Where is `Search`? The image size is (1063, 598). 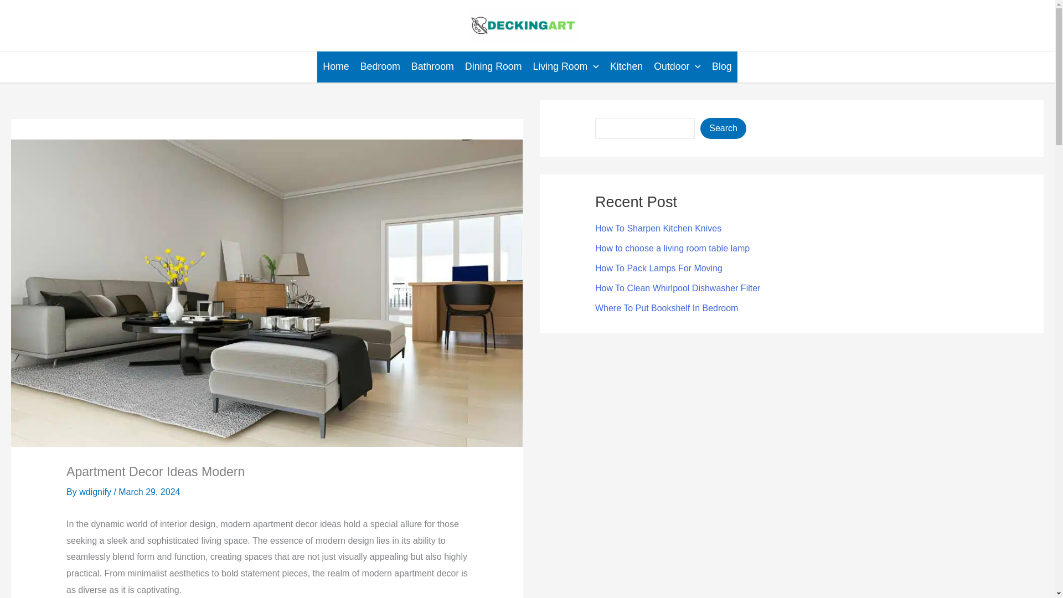 Search is located at coordinates (723, 128).